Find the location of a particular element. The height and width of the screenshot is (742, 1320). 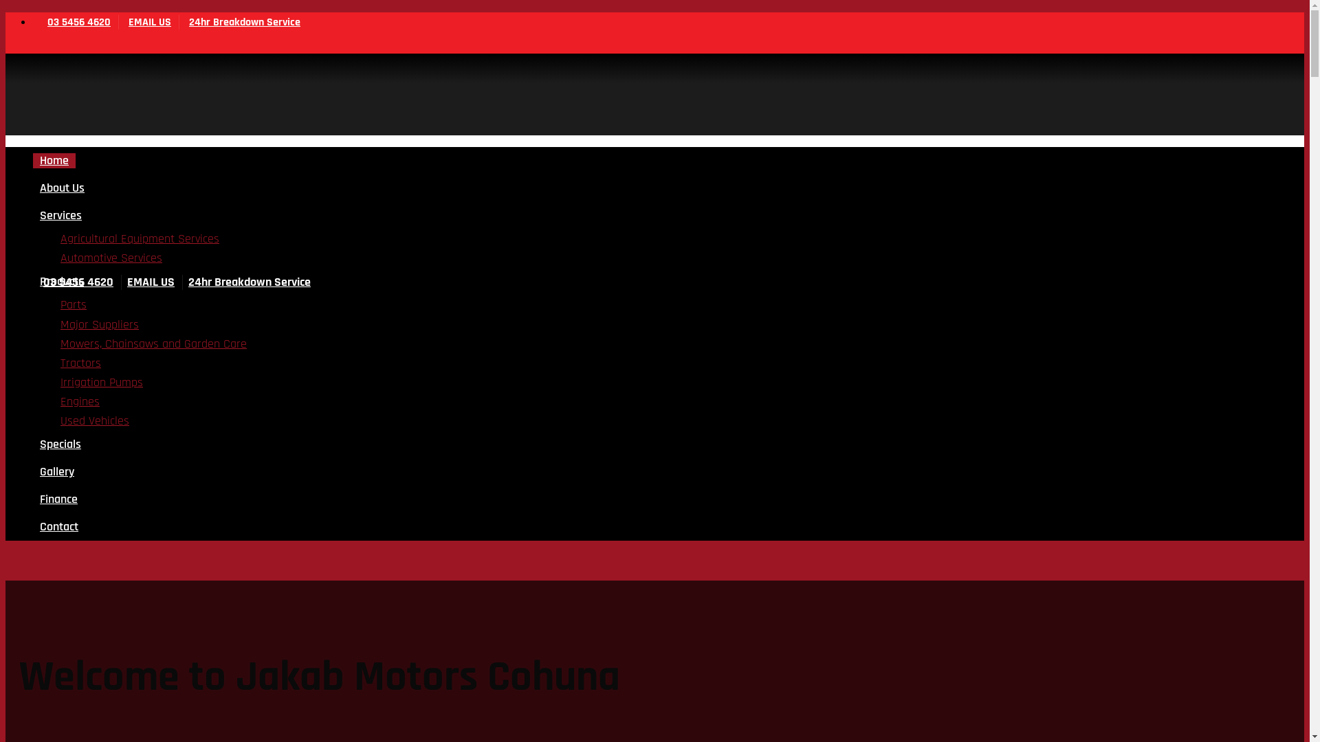

Services is located at coordinates (60, 216).